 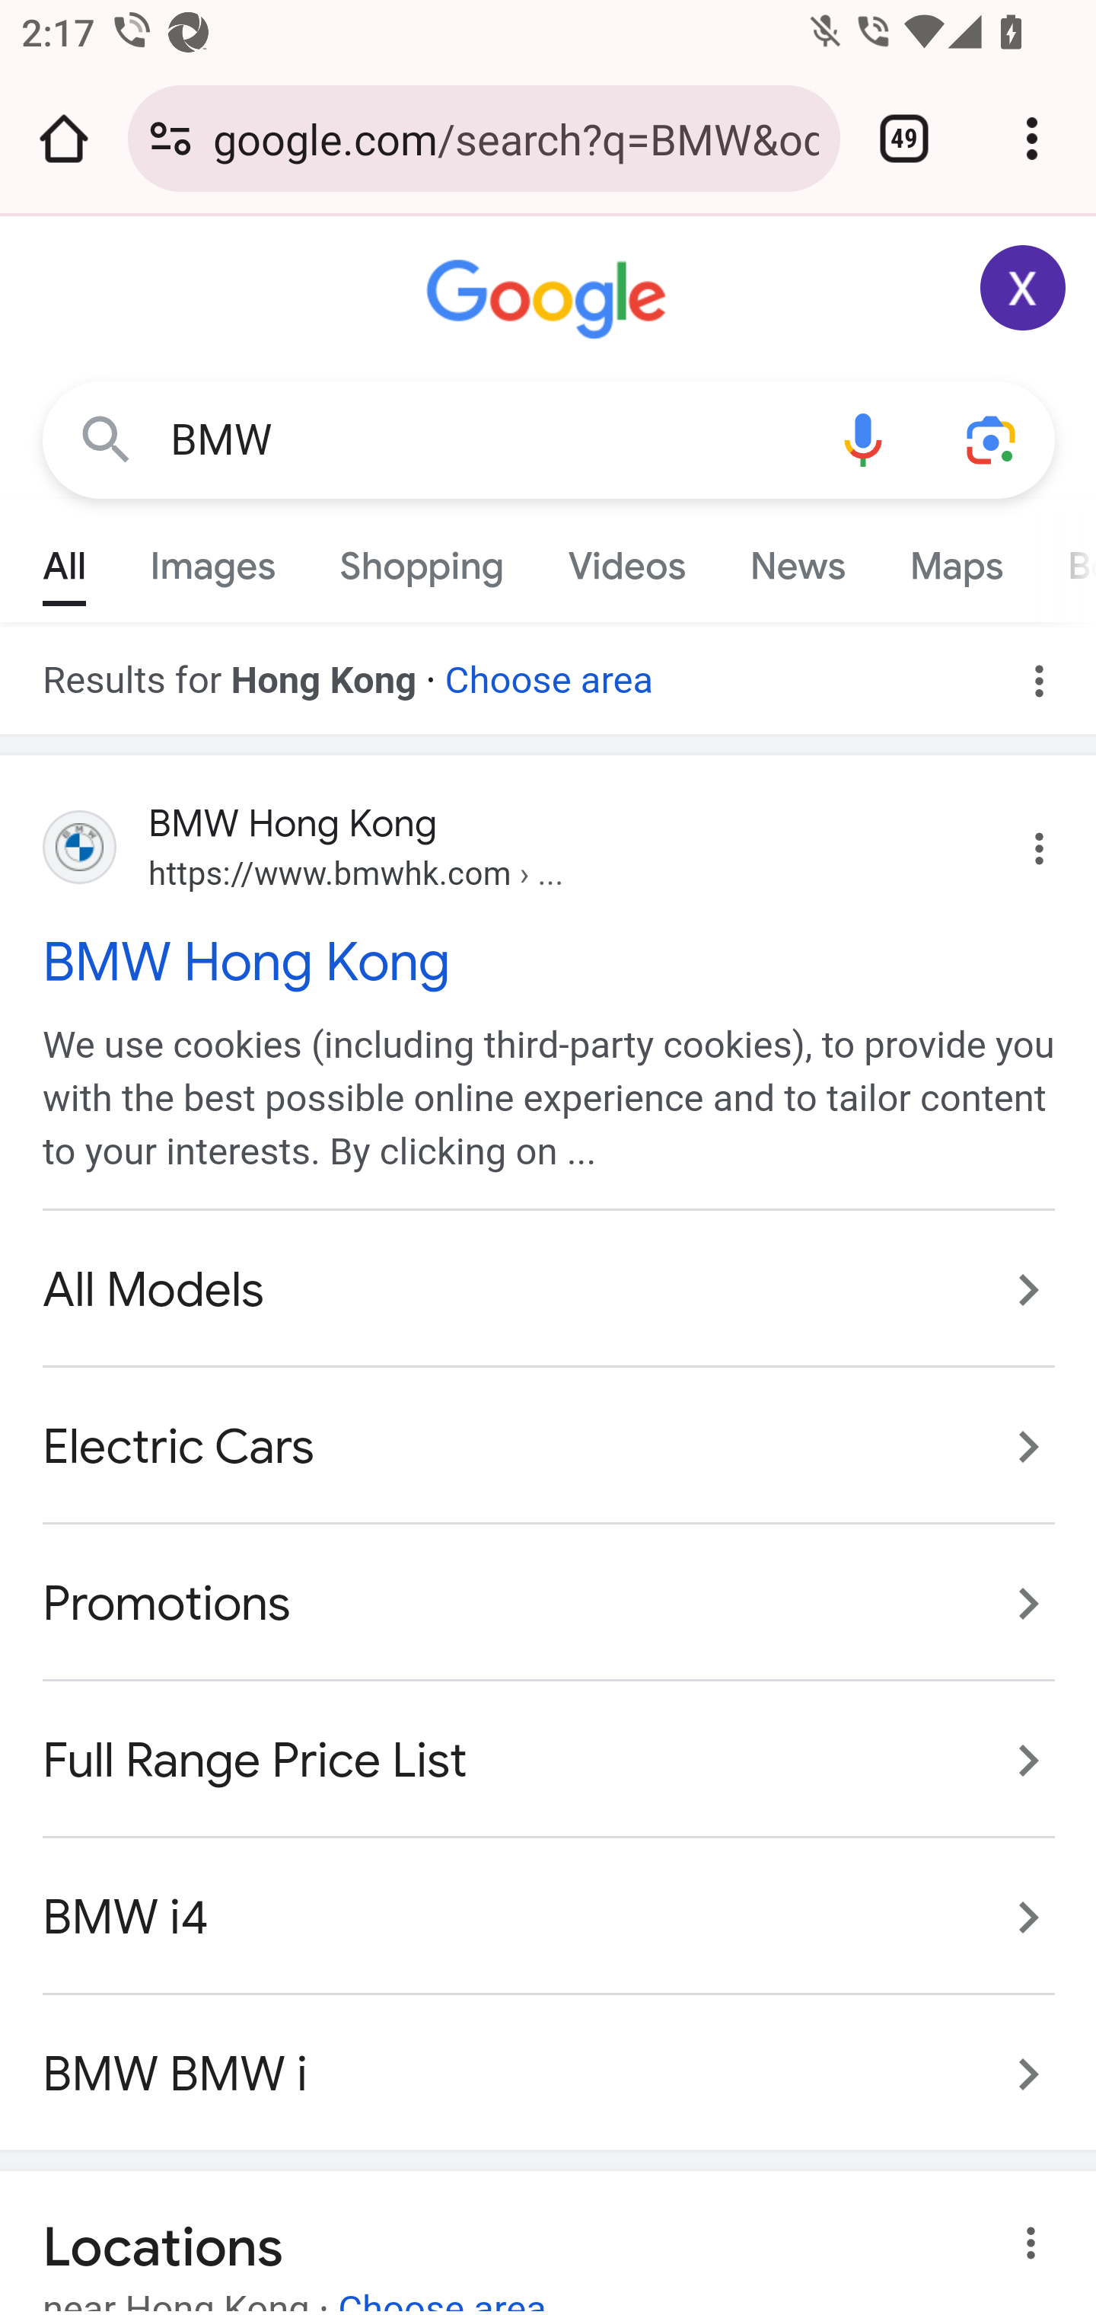 What do you see at coordinates (484, 440) in the screenshot?
I see `BMW` at bounding box center [484, 440].